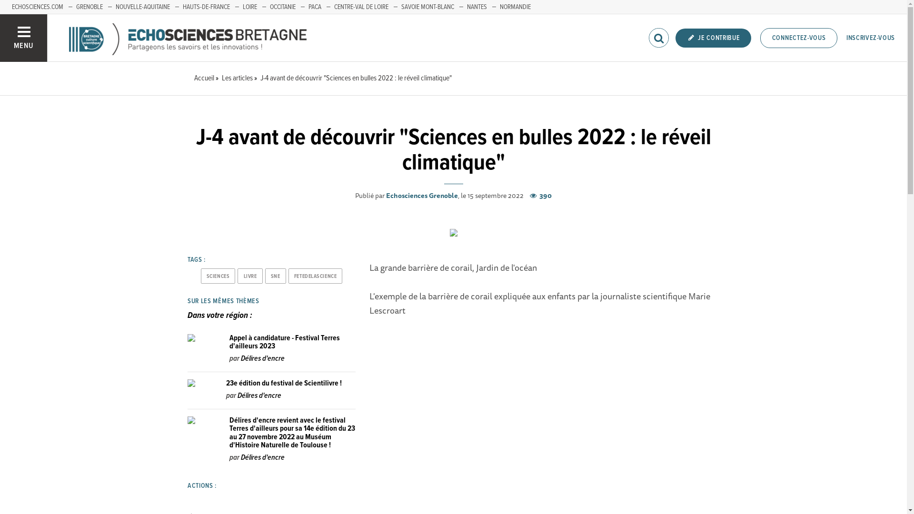 The height and width of the screenshot is (514, 914). I want to click on CONNECTEZ-VOUS, so click(799, 38).